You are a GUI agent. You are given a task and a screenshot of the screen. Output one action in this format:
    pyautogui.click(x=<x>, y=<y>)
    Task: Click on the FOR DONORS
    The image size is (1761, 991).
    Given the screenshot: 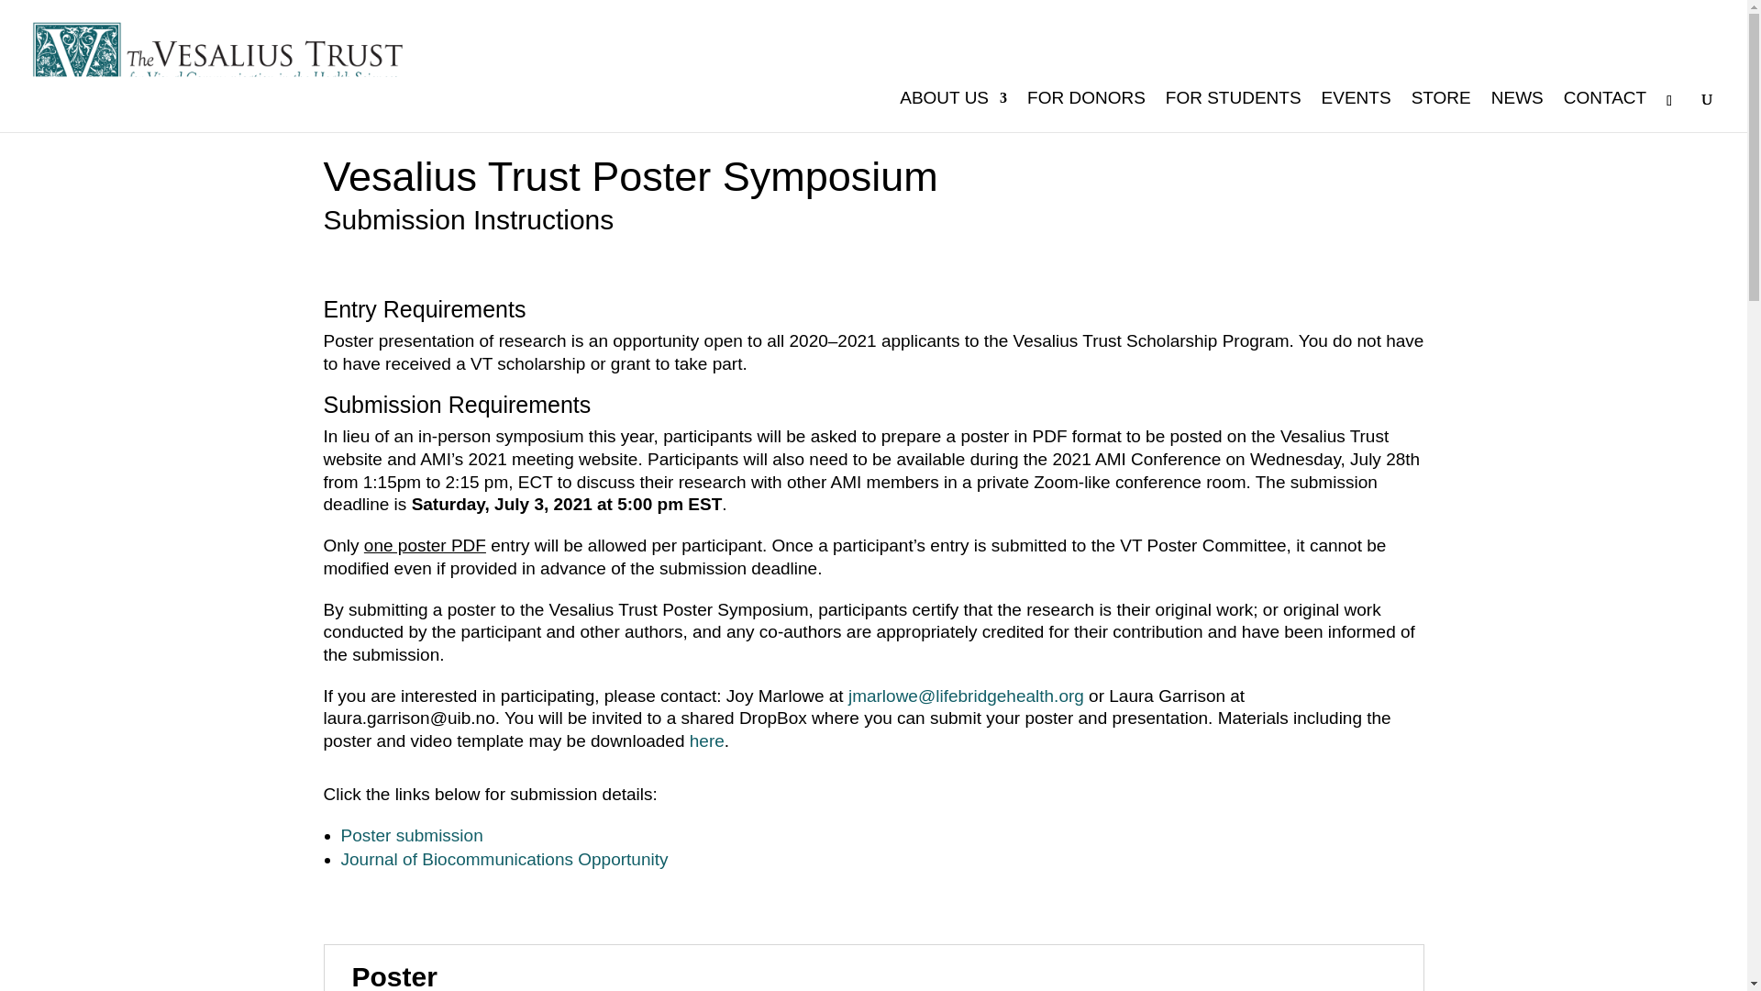 What is the action you would take?
    pyautogui.click(x=1086, y=112)
    